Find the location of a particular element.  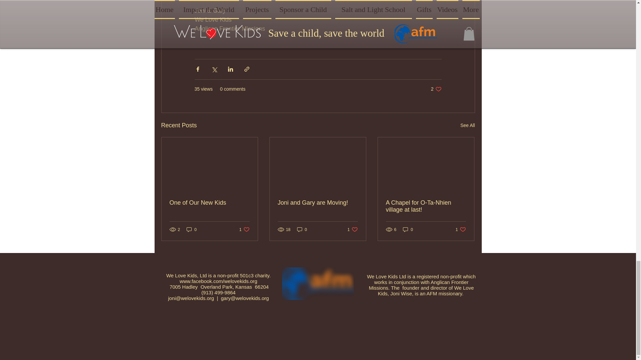

0 is located at coordinates (192, 229).